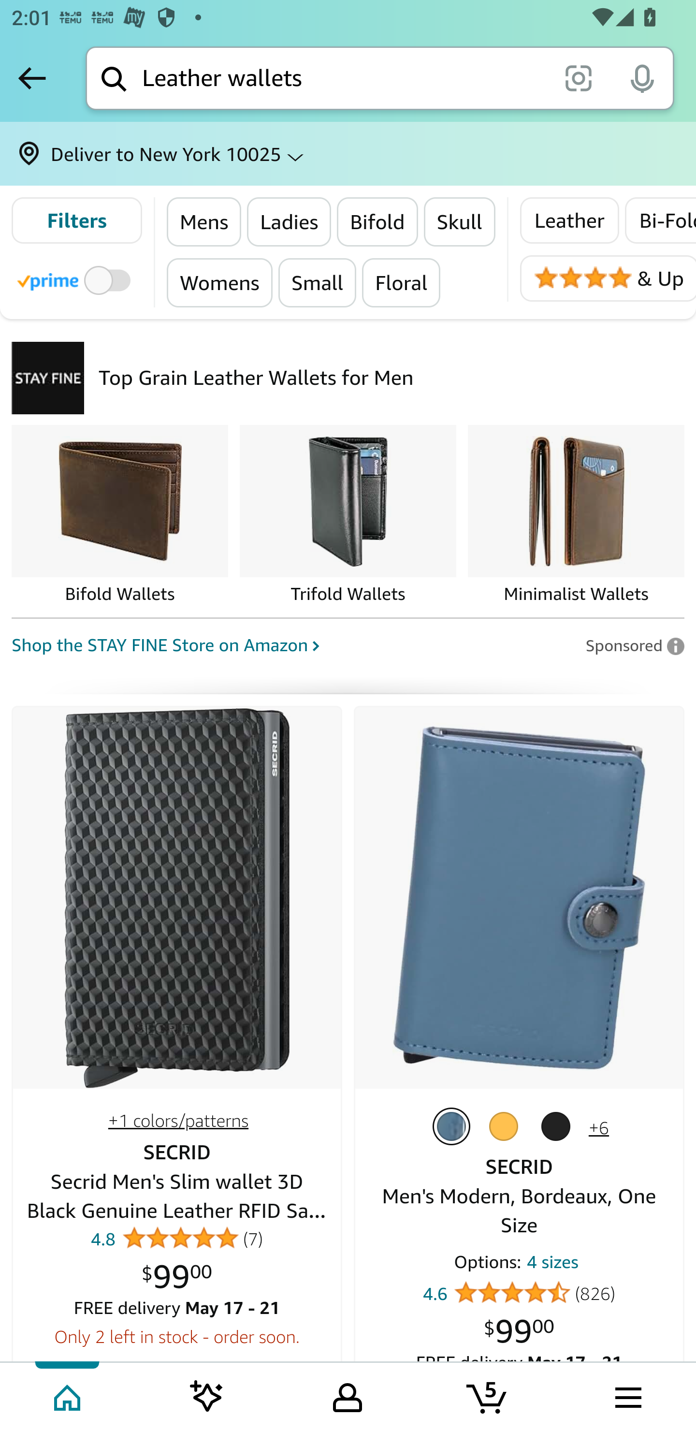 Image resolution: width=696 pixels, height=1431 pixels. Describe the element at coordinates (120, 516) in the screenshot. I see `Go to store page for "Bifold Wallets".` at that location.